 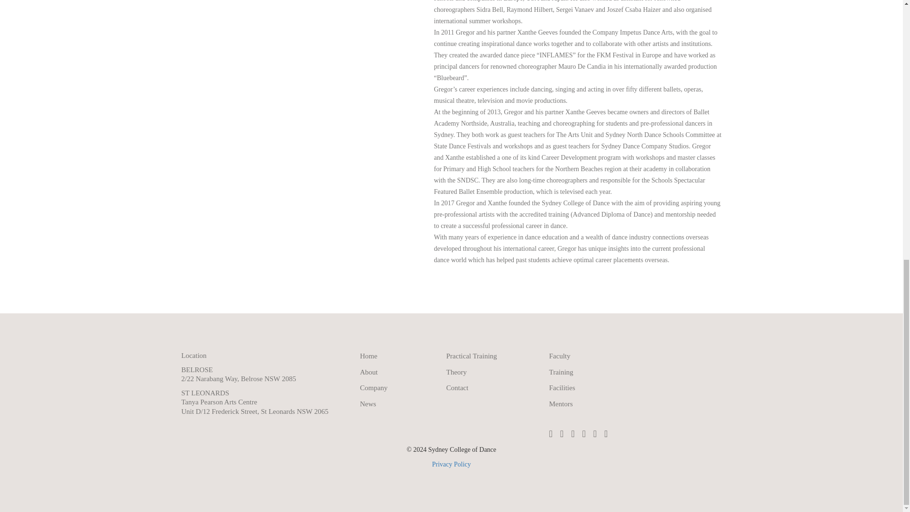 I want to click on Mentors, so click(x=560, y=403).